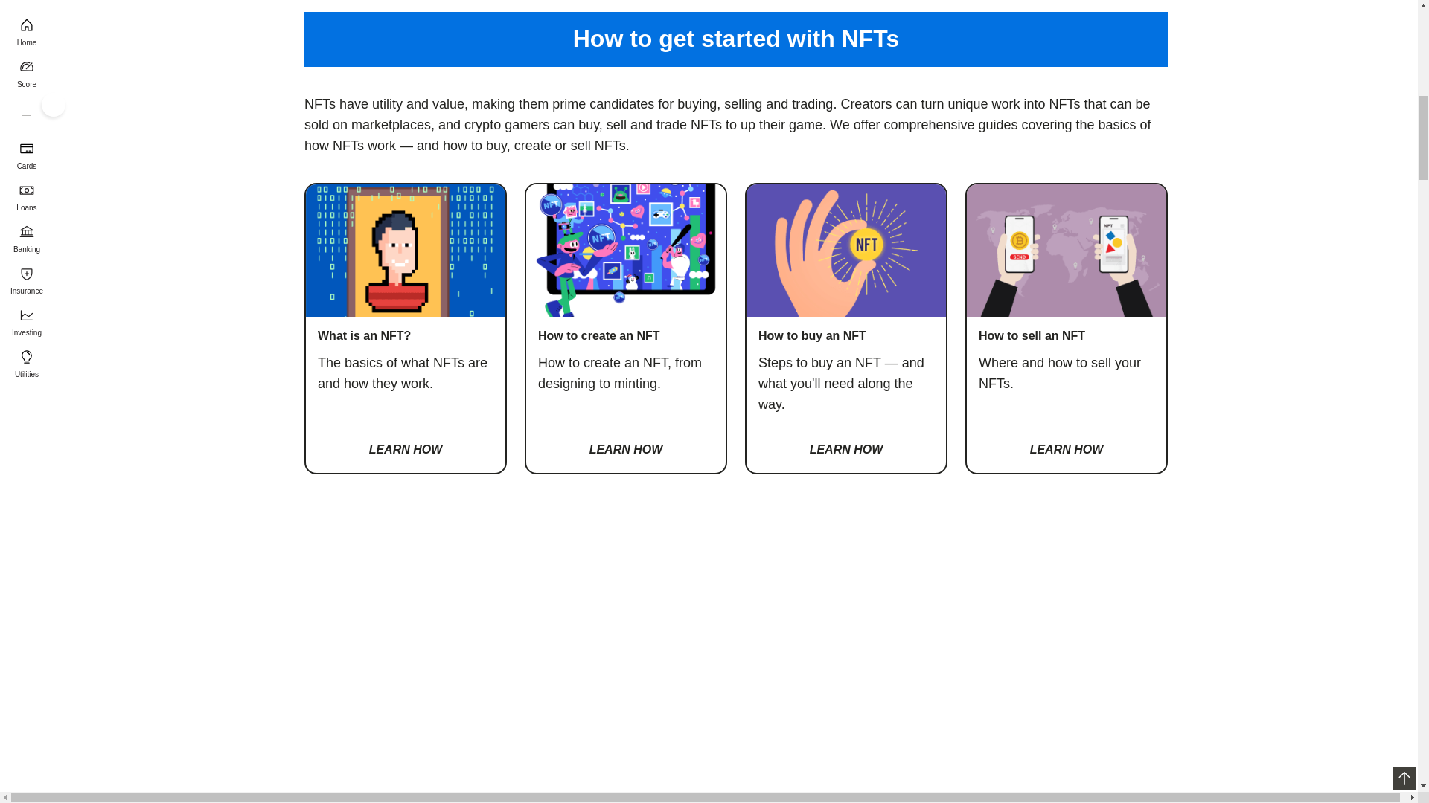 The height and width of the screenshot is (803, 1429). I want to click on How to make NFTs, so click(625, 449).